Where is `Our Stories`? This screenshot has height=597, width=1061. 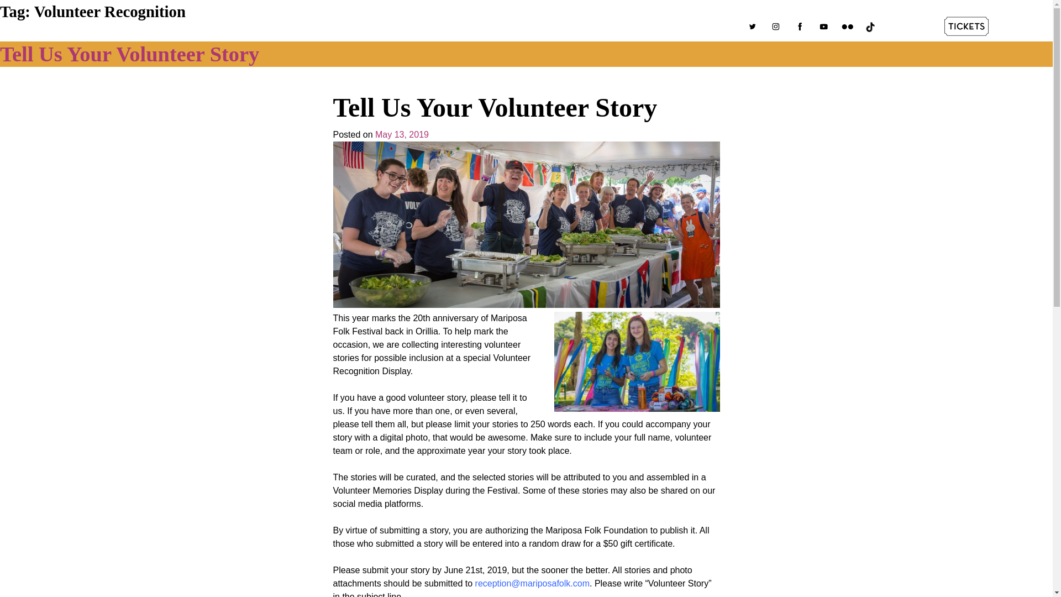 Our Stories is located at coordinates (523, 28).